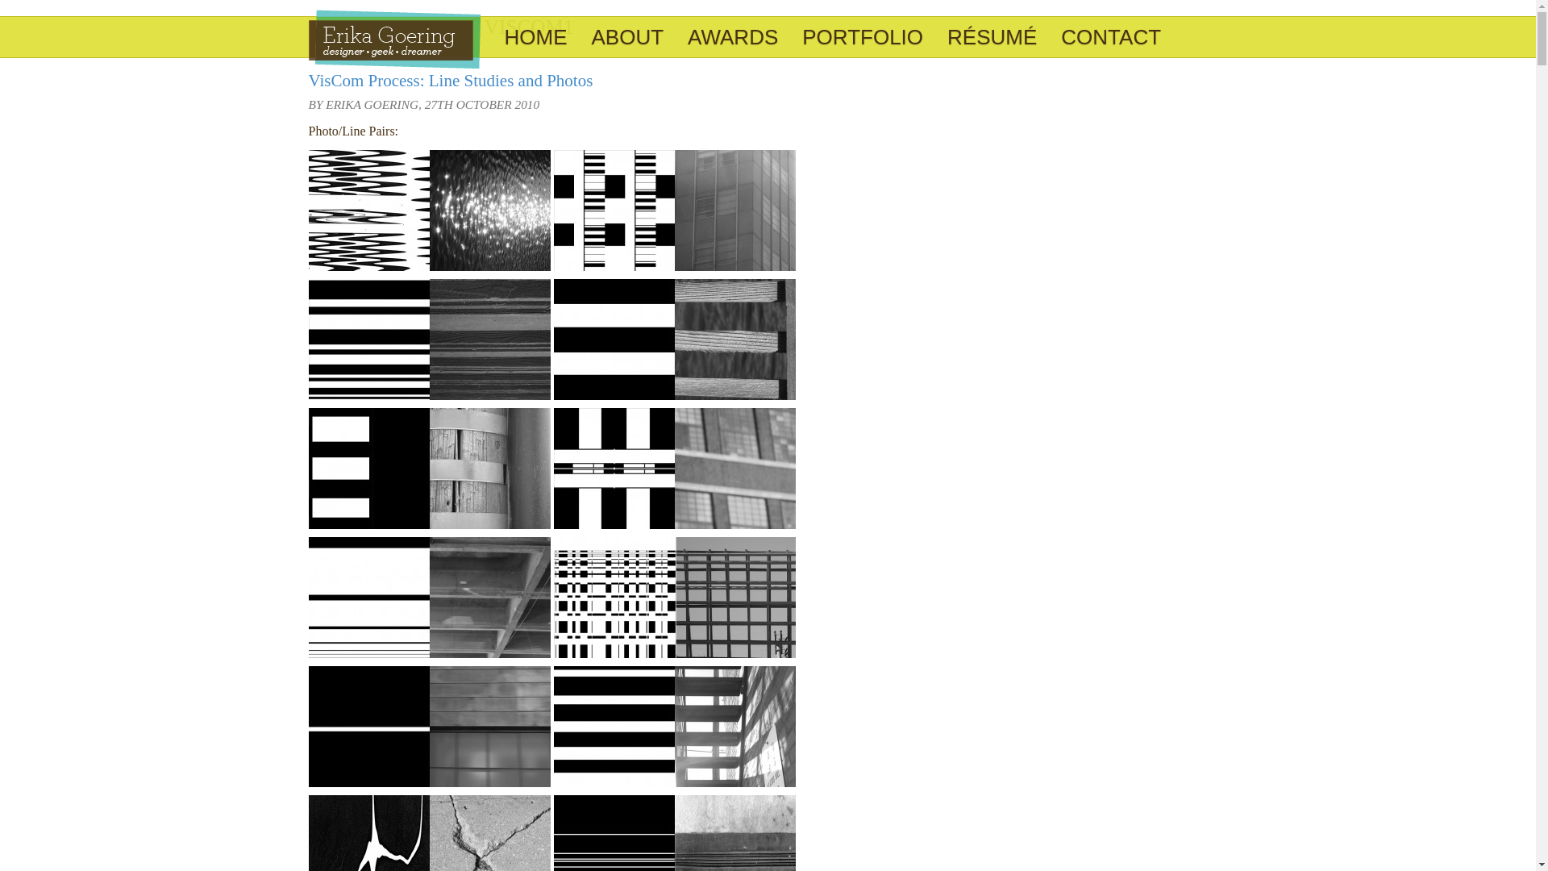 This screenshot has width=1548, height=871. Describe the element at coordinates (450, 81) in the screenshot. I see `VisCom Process: Line Studies and Photos` at that location.